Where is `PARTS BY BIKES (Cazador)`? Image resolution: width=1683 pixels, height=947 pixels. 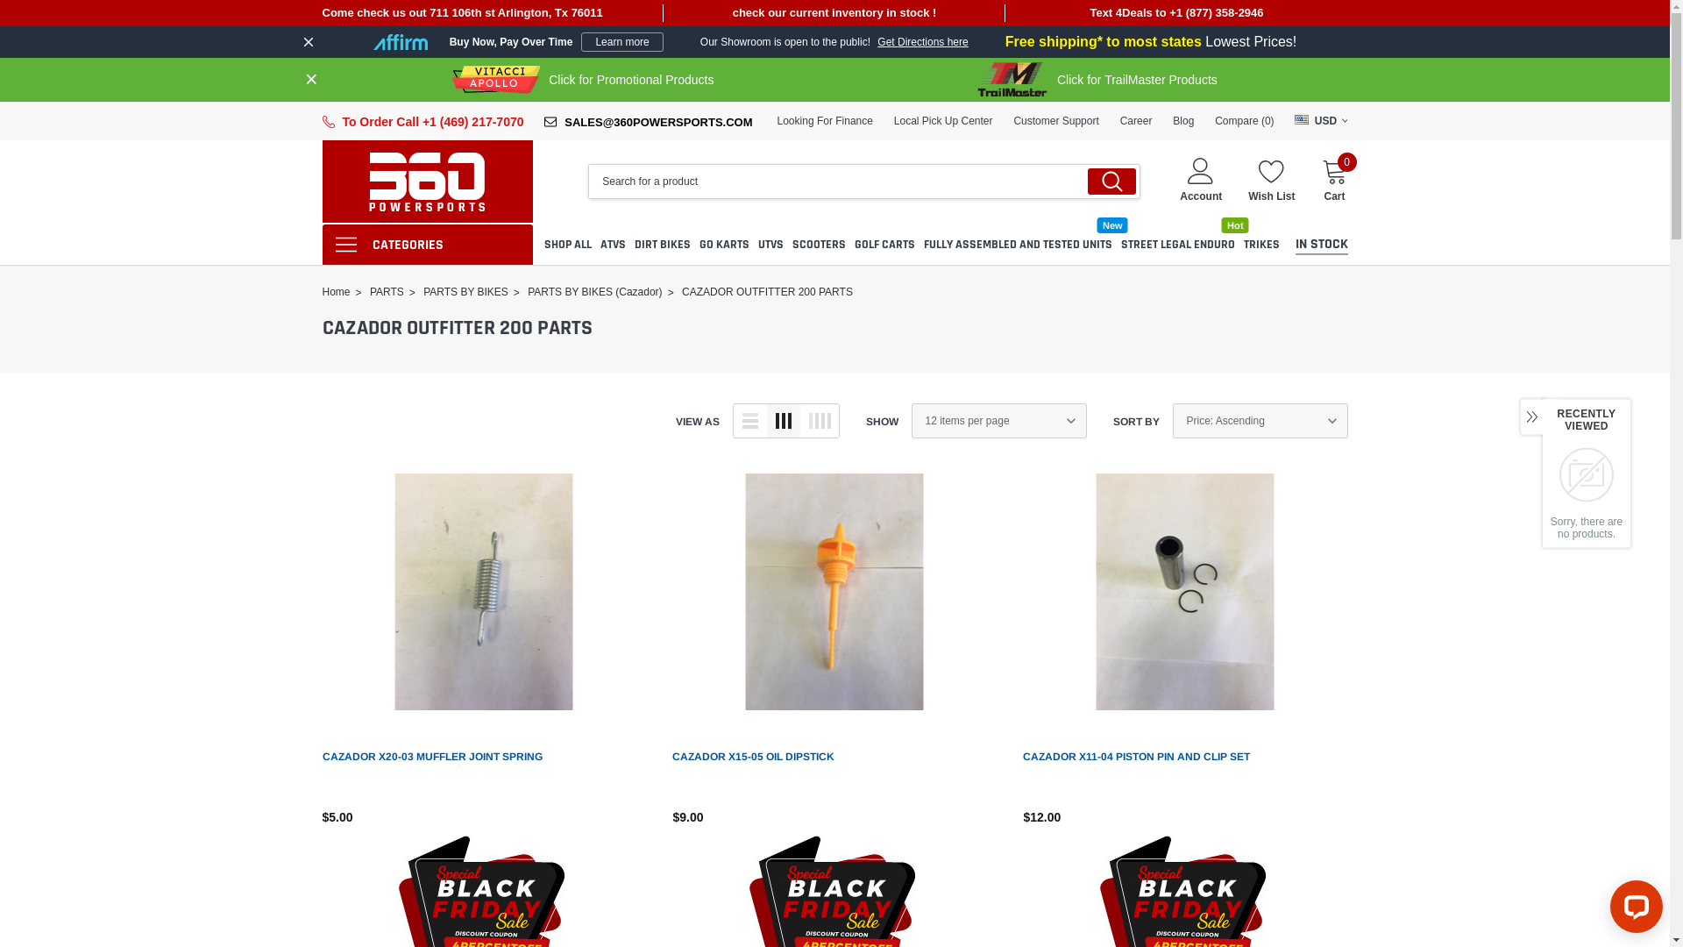 PARTS BY BIKES (Cazador) is located at coordinates (594, 292).